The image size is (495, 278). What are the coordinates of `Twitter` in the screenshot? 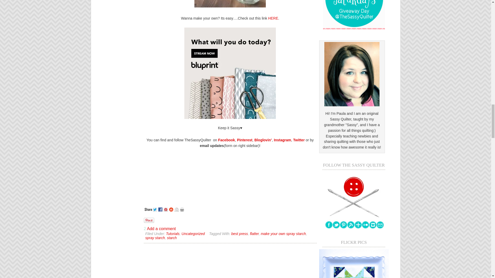 It's located at (155, 208).